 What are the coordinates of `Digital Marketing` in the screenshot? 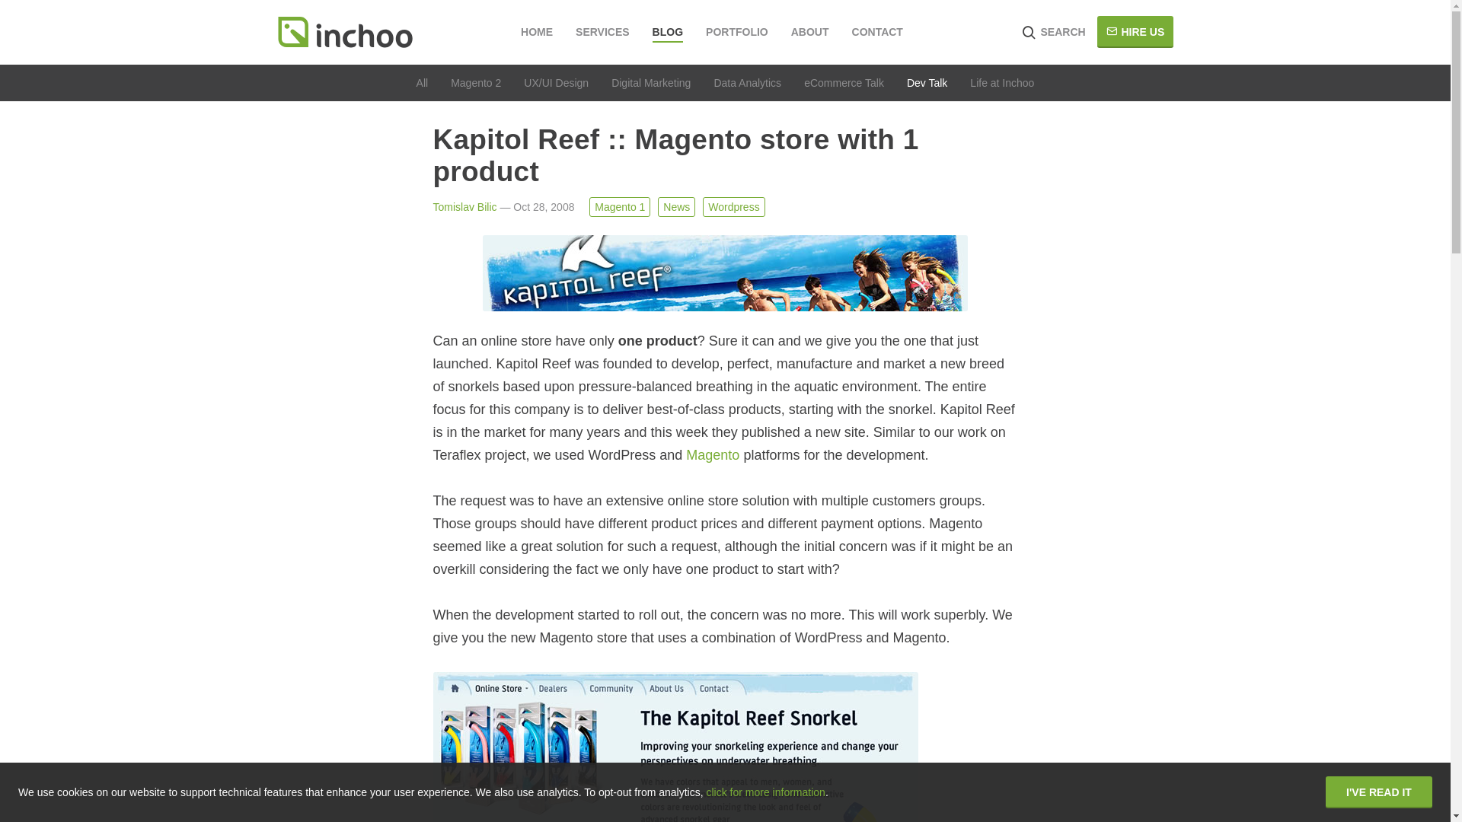 It's located at (650, 82).